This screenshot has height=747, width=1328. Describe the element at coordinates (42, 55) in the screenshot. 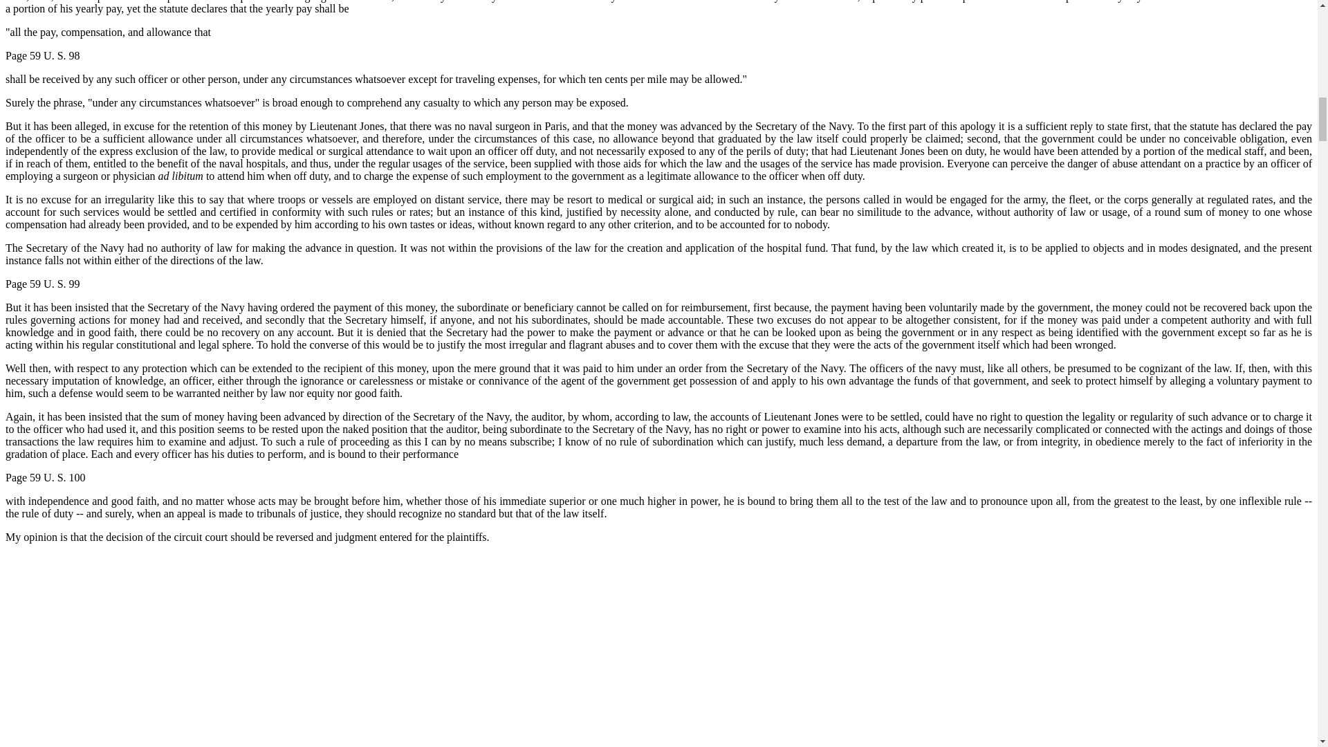

I see `Page 59 U. S. 98` at that location.